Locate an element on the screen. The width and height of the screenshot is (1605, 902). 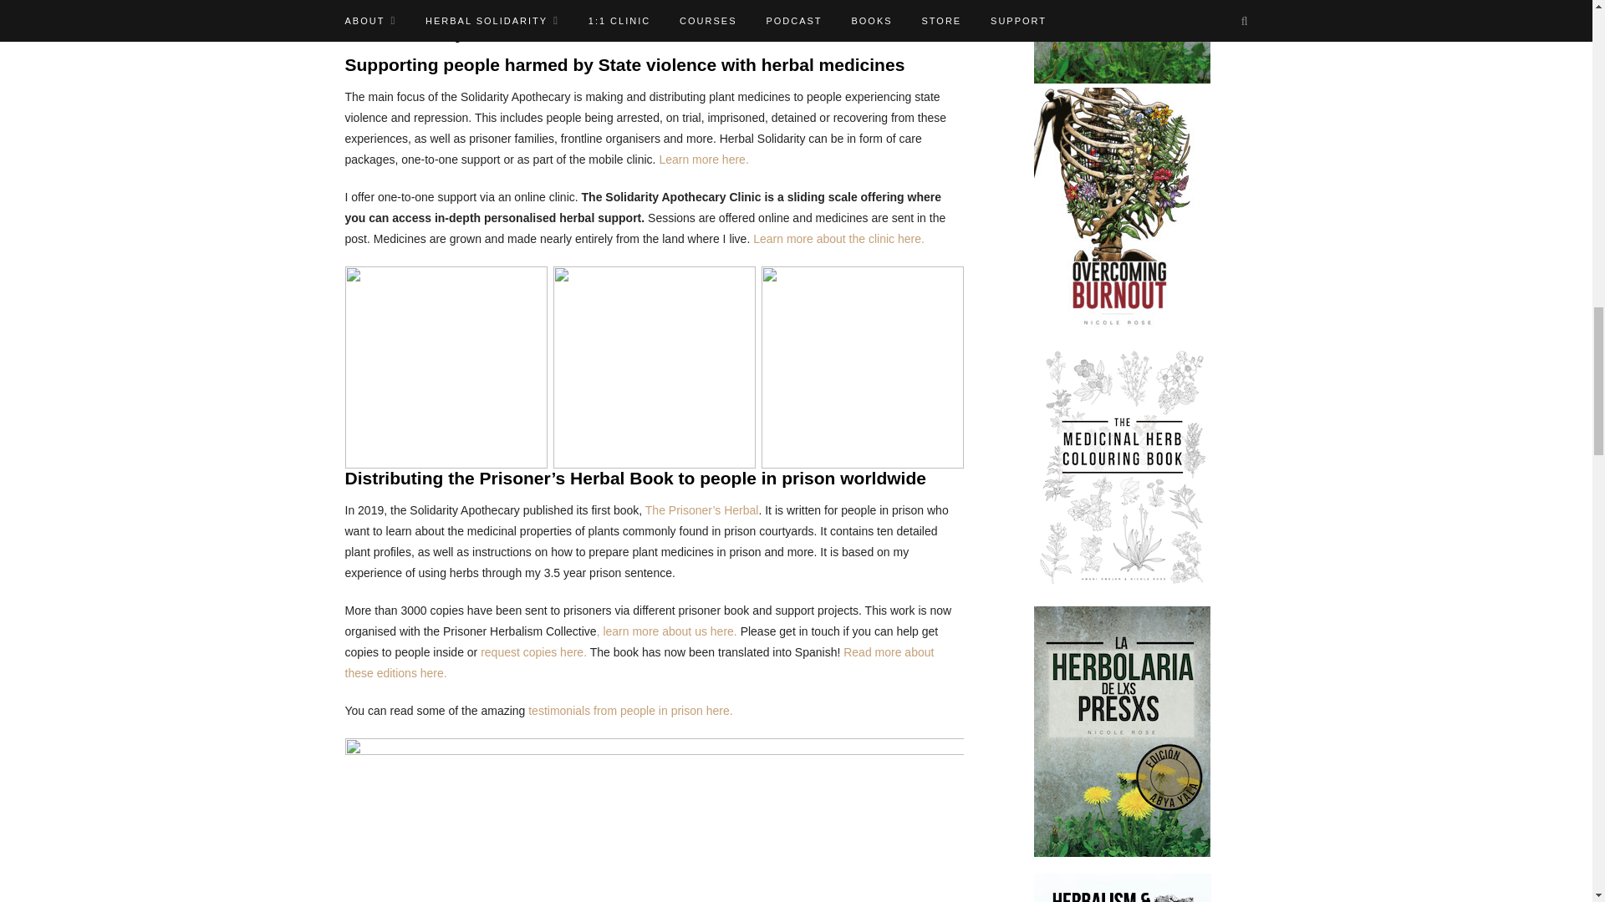
Learn more here. is located at coordinates (702, 159).